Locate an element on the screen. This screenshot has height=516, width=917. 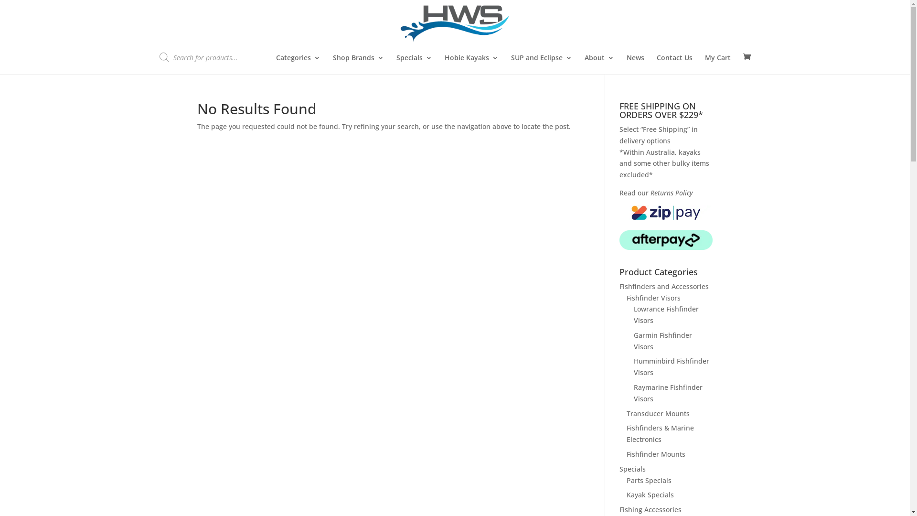
Lowrance Fishfinder Visors is located at coordinates (666, 314).